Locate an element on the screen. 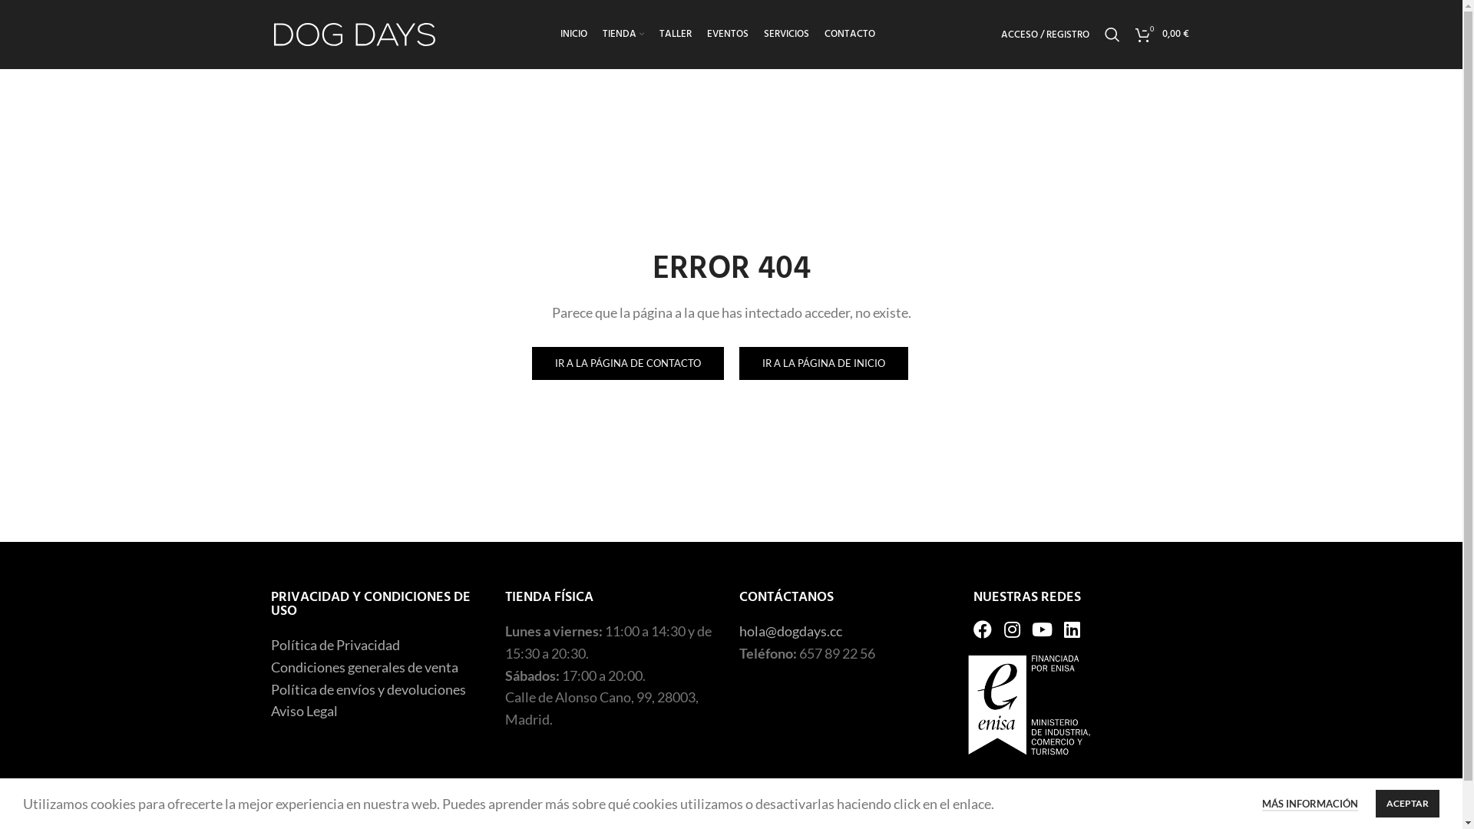 The height and width of the screenshot is (829, 1474). INICIO is located at coordinates (574, 35).